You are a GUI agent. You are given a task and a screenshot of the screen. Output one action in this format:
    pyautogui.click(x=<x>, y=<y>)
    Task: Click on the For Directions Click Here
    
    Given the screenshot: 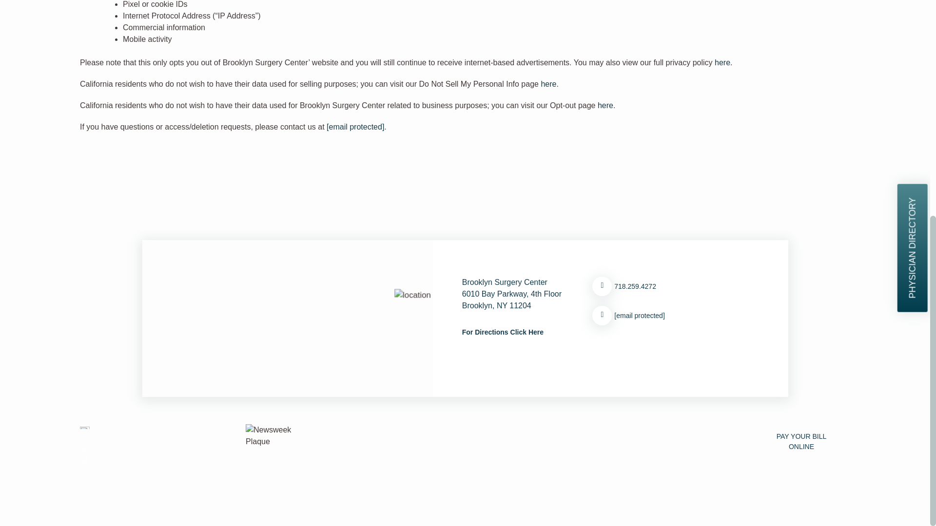 What is the action you would take?
    pyautogui.click(x=503, y=332)
    